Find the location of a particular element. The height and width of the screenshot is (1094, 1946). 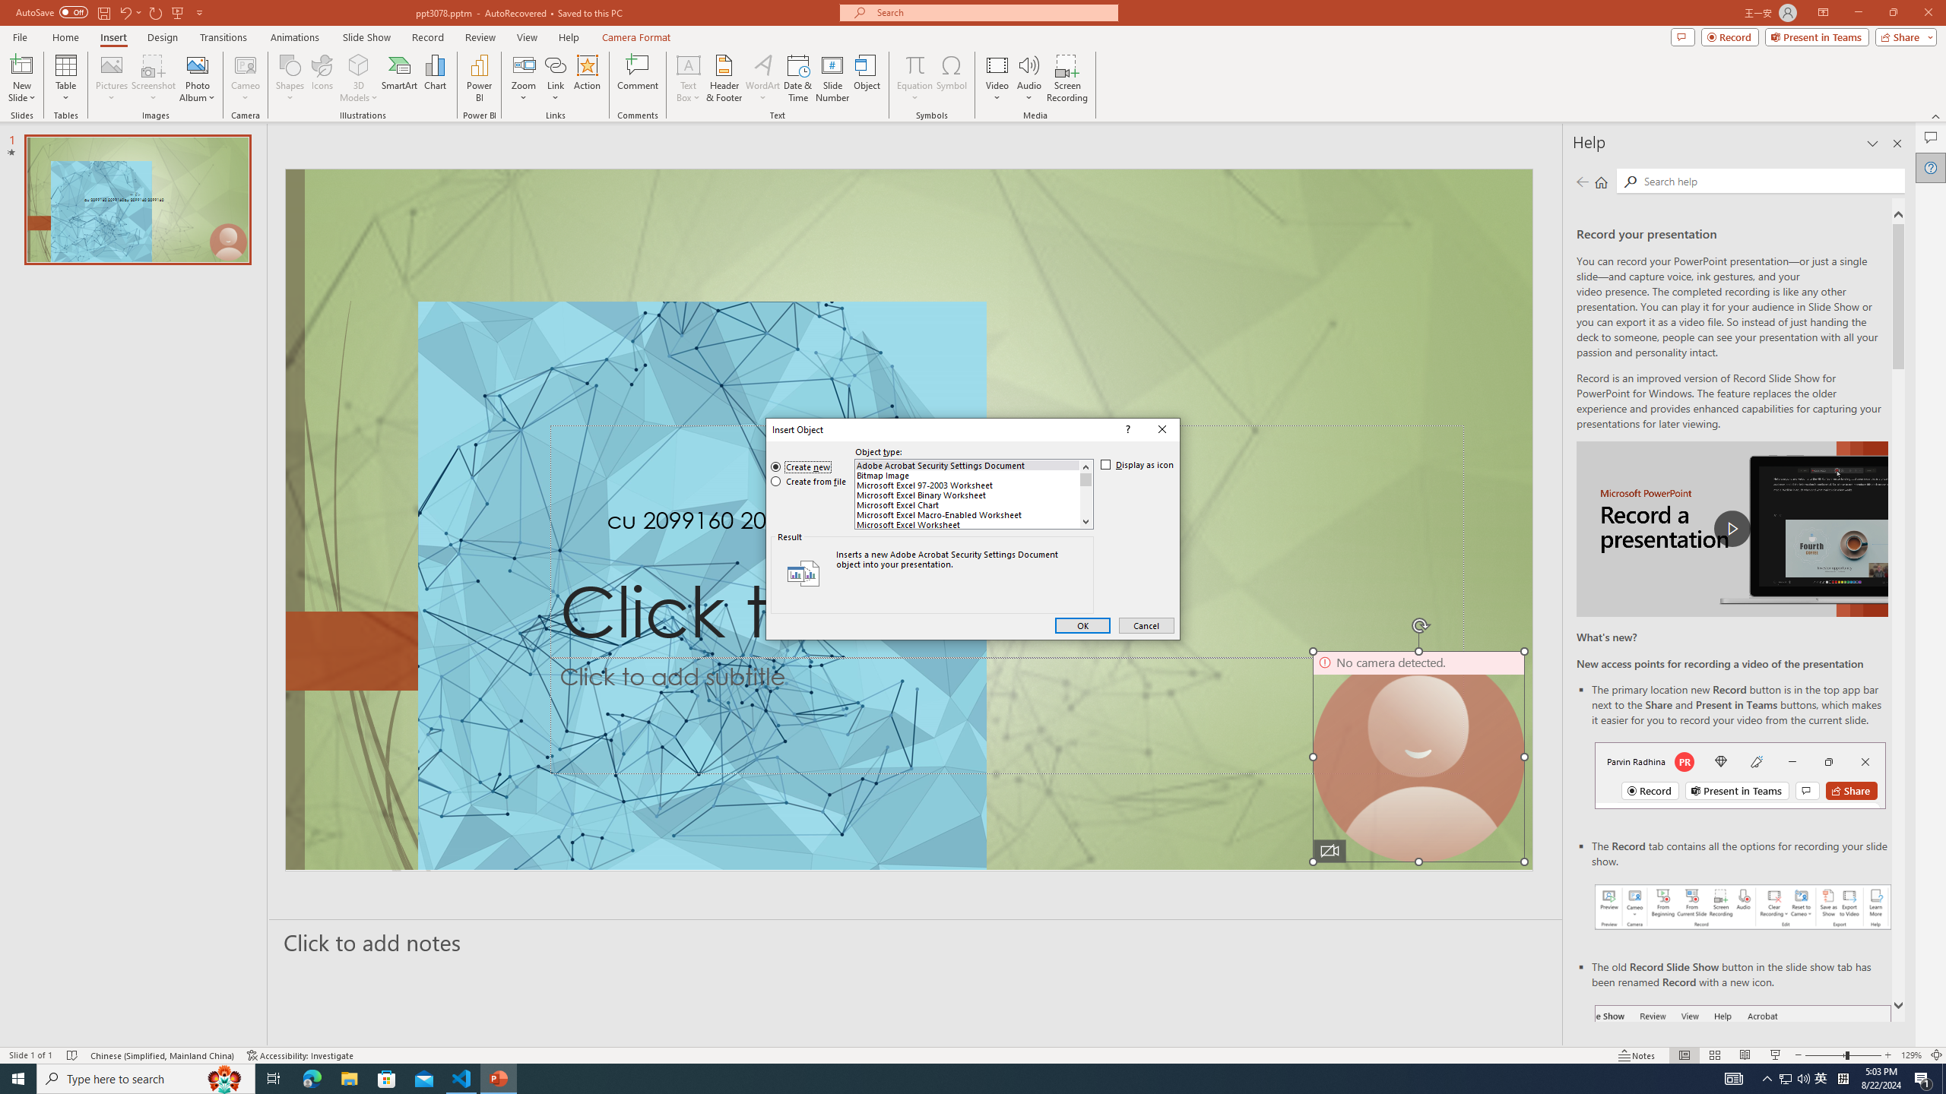

Camera Format is located at coordinates (636, 37).